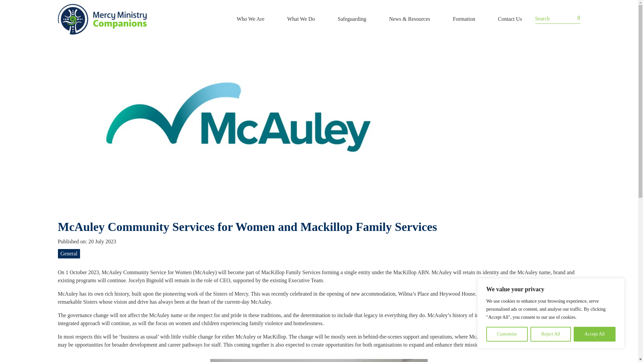  What do you see at coordinates (507, 334) in the screenshot?
I see `Customise` at bounding box center [507, 334].